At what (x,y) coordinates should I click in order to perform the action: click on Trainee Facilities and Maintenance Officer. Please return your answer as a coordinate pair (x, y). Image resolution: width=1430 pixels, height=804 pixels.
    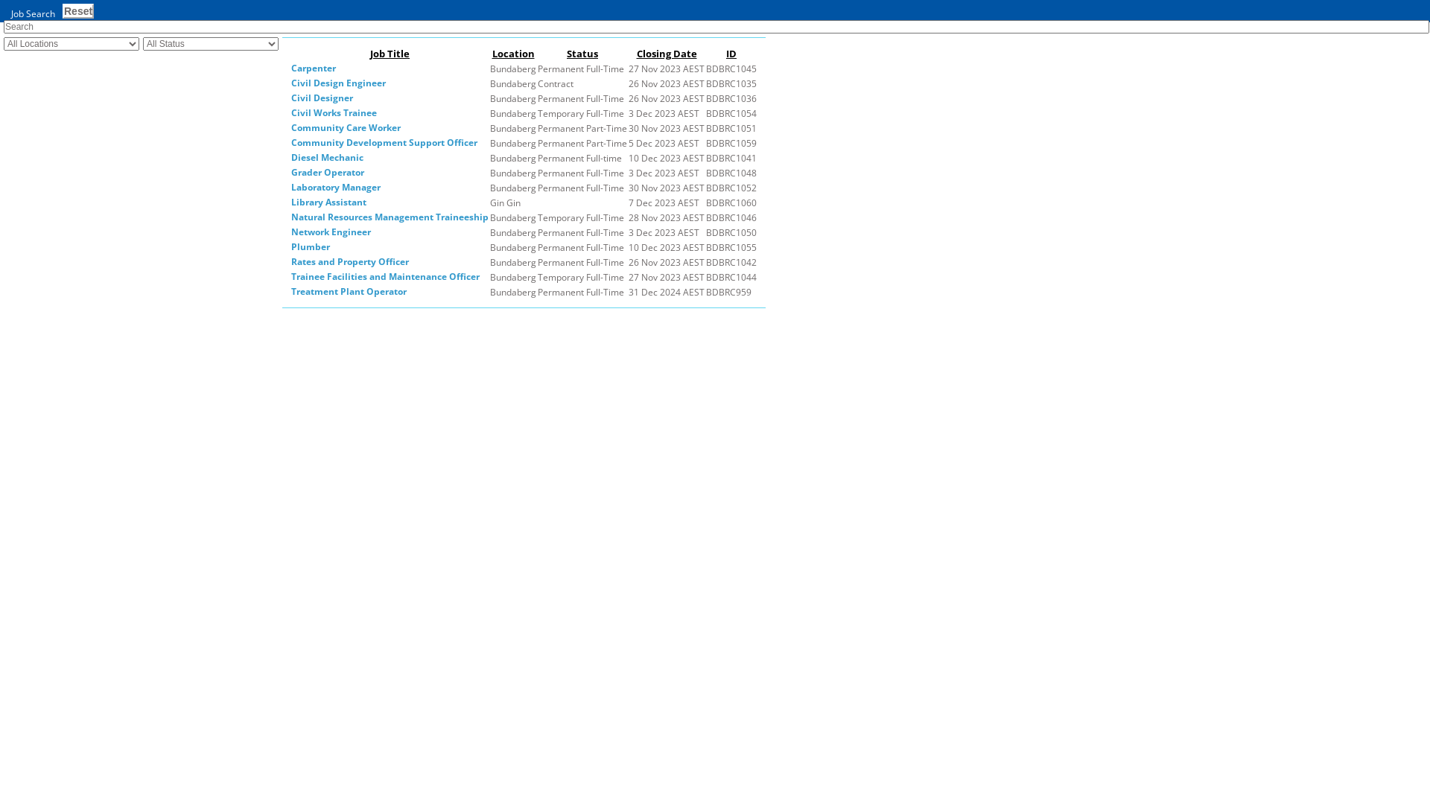
    Looking at the image, I should click on (386, 277).